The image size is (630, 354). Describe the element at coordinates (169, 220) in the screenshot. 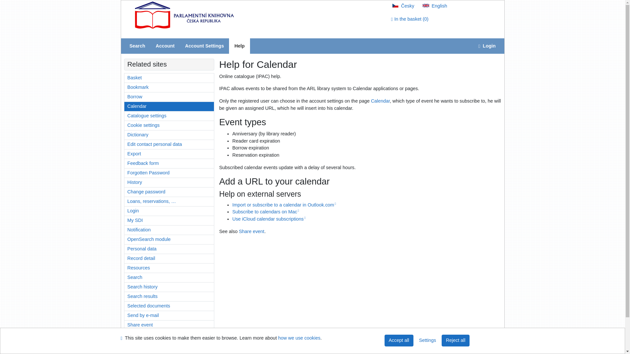

I see `My SDI` at that location.